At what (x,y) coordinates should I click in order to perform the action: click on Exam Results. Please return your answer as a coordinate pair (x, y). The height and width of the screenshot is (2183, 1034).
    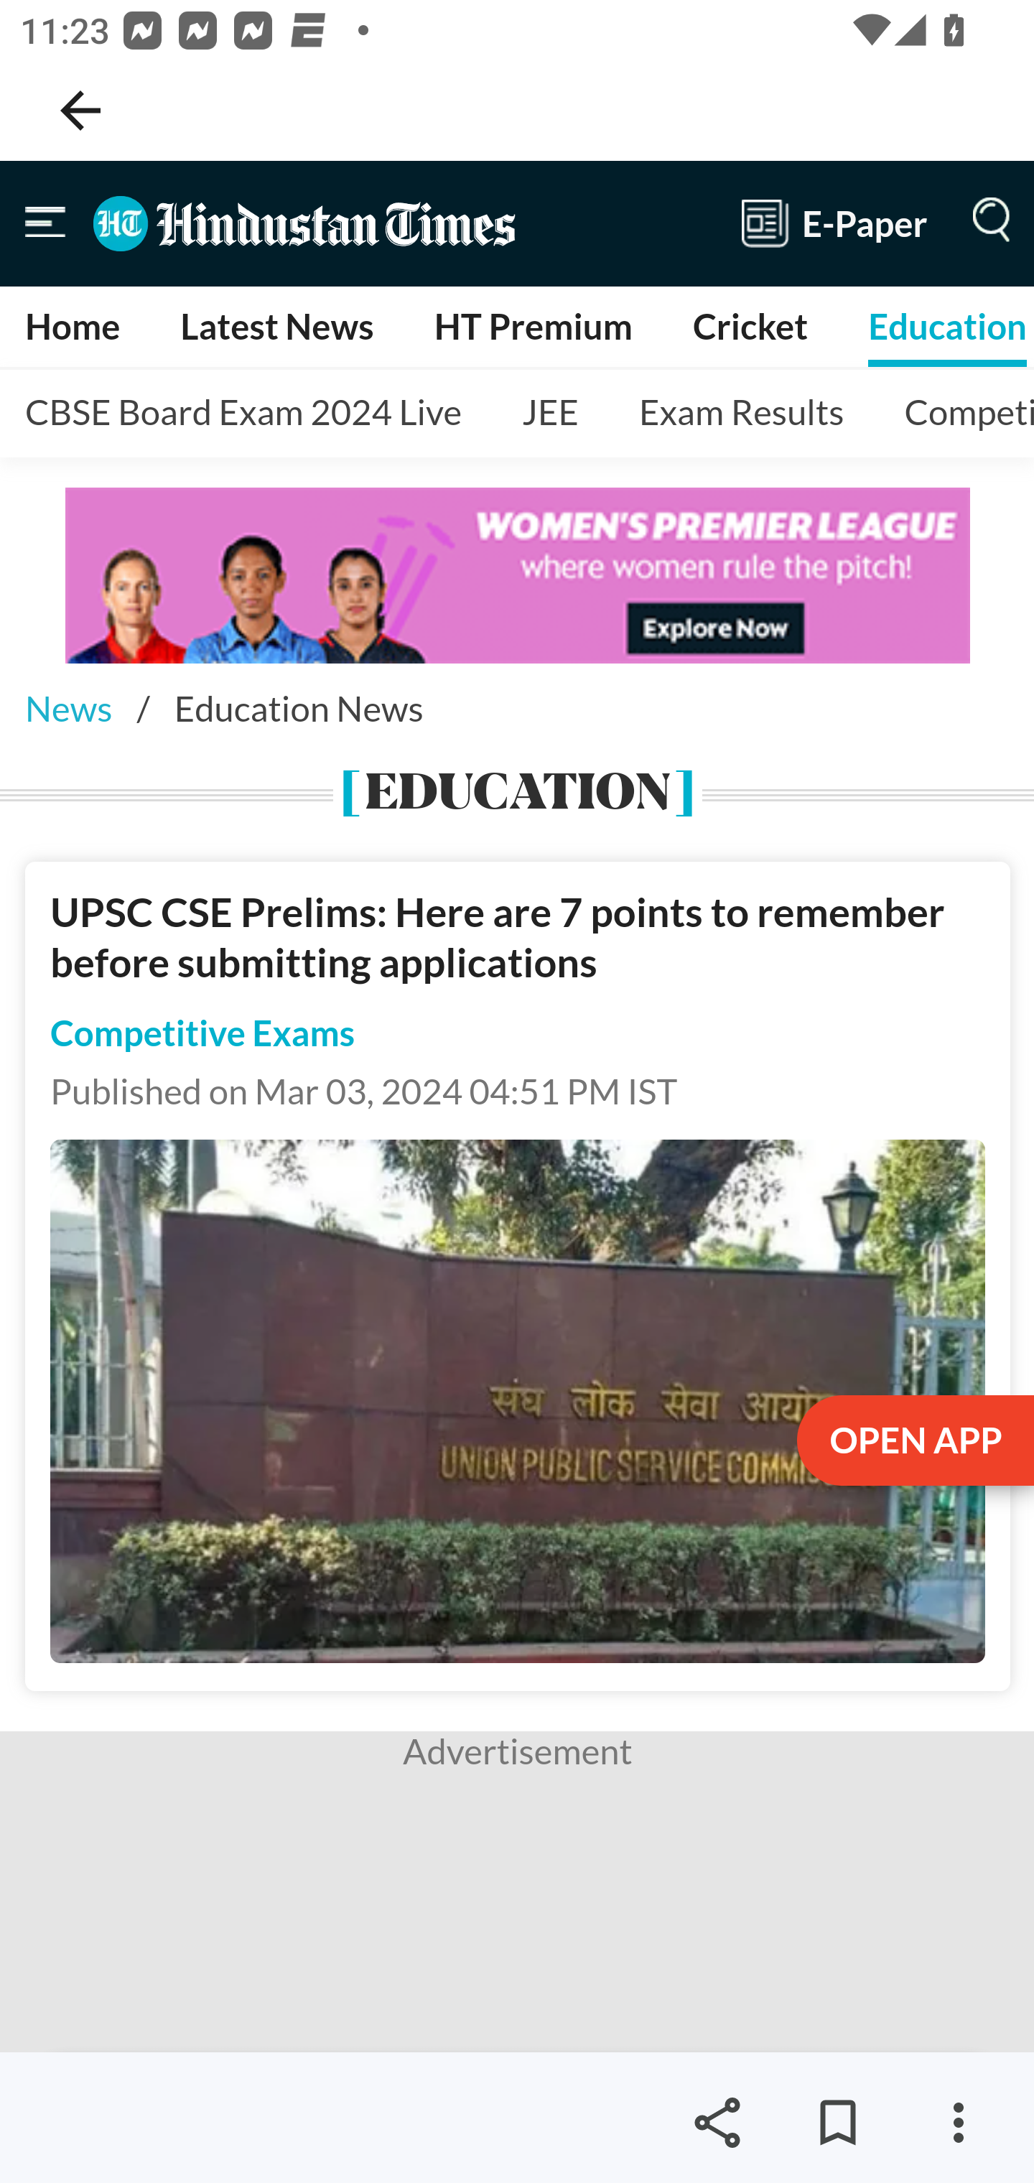
    Looking at the image, I should click on (742, 414).